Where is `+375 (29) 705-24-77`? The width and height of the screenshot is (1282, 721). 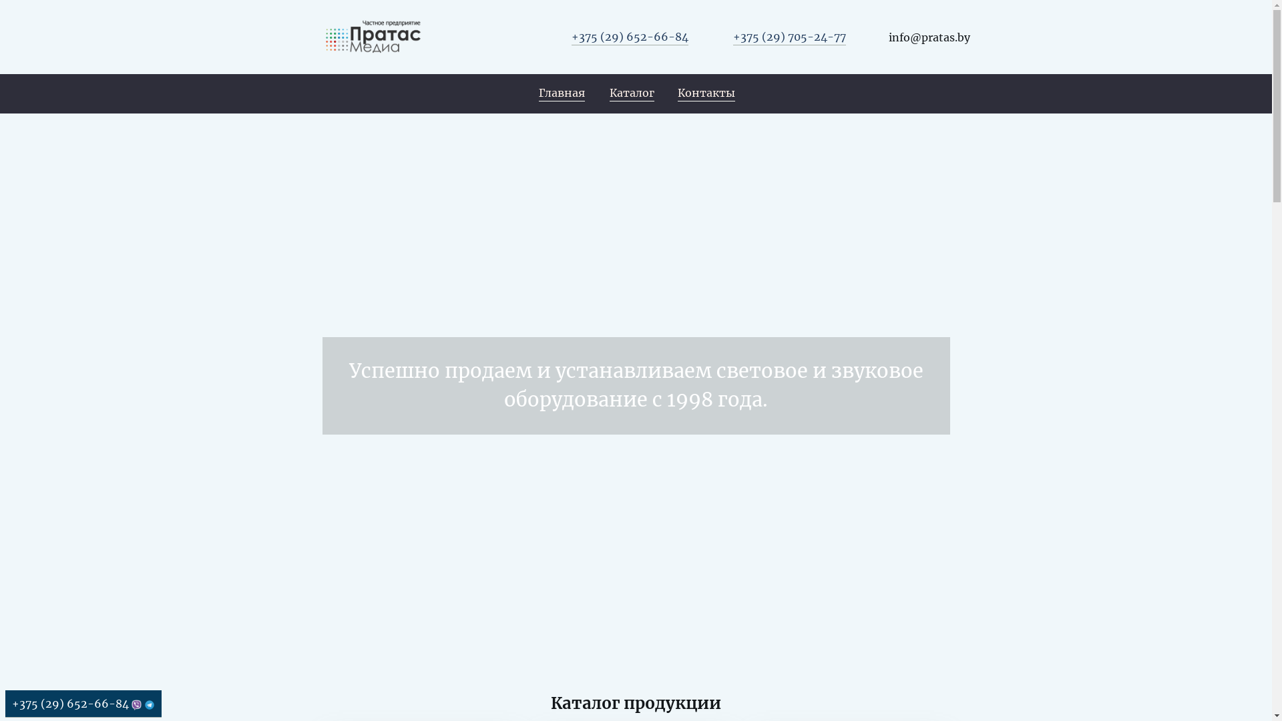 +375 (29) 705-24-77 is located at coordinates (789, 37).